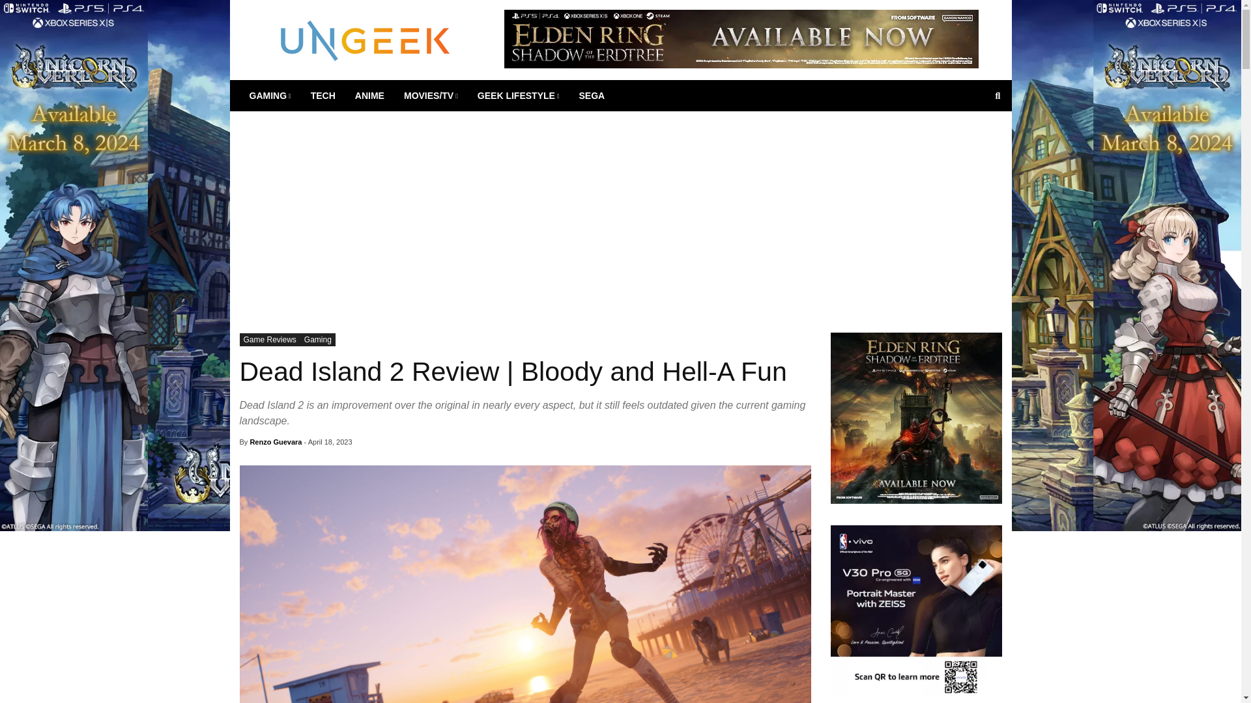 The height and width of the screenshot is (703, 1251). Describe the element at coordinates (323, 95) in the screenshot. I see `TECH` at that location.